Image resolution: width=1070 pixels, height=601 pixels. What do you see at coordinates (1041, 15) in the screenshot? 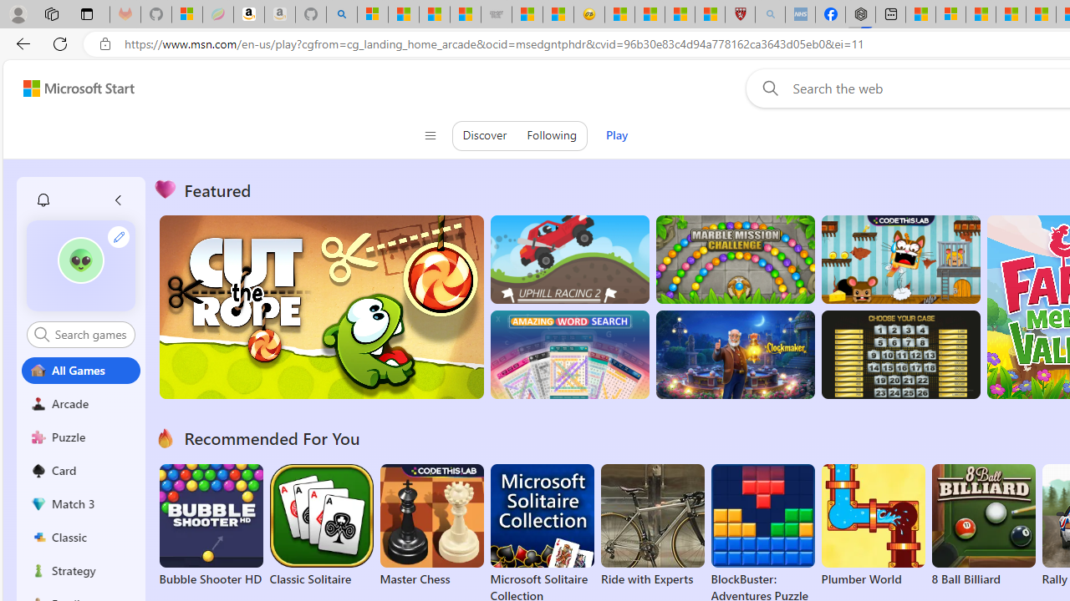
I see `Fitness - MSN` at bounding box center [1041, 15].